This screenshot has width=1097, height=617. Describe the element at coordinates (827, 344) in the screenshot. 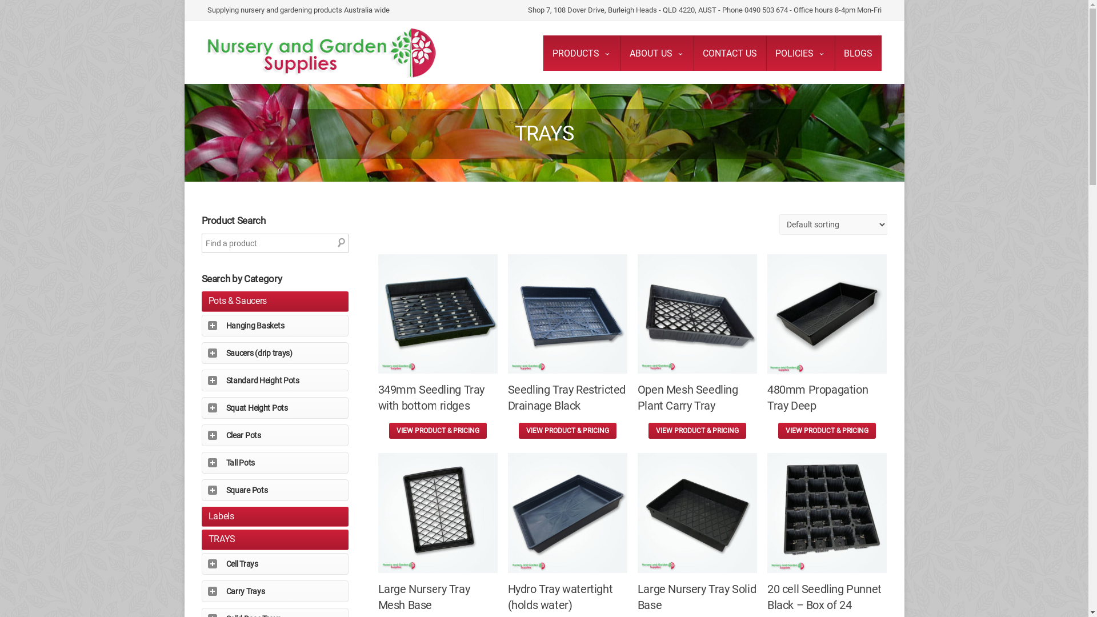

I see `480mm Propagation Tray Deep` at that location.